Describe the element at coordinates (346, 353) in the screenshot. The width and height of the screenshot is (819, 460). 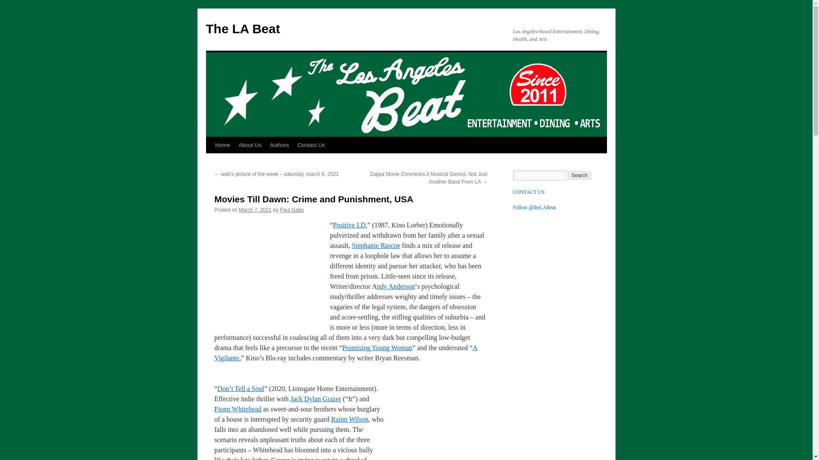
I see `A Vigilante.` at that location.